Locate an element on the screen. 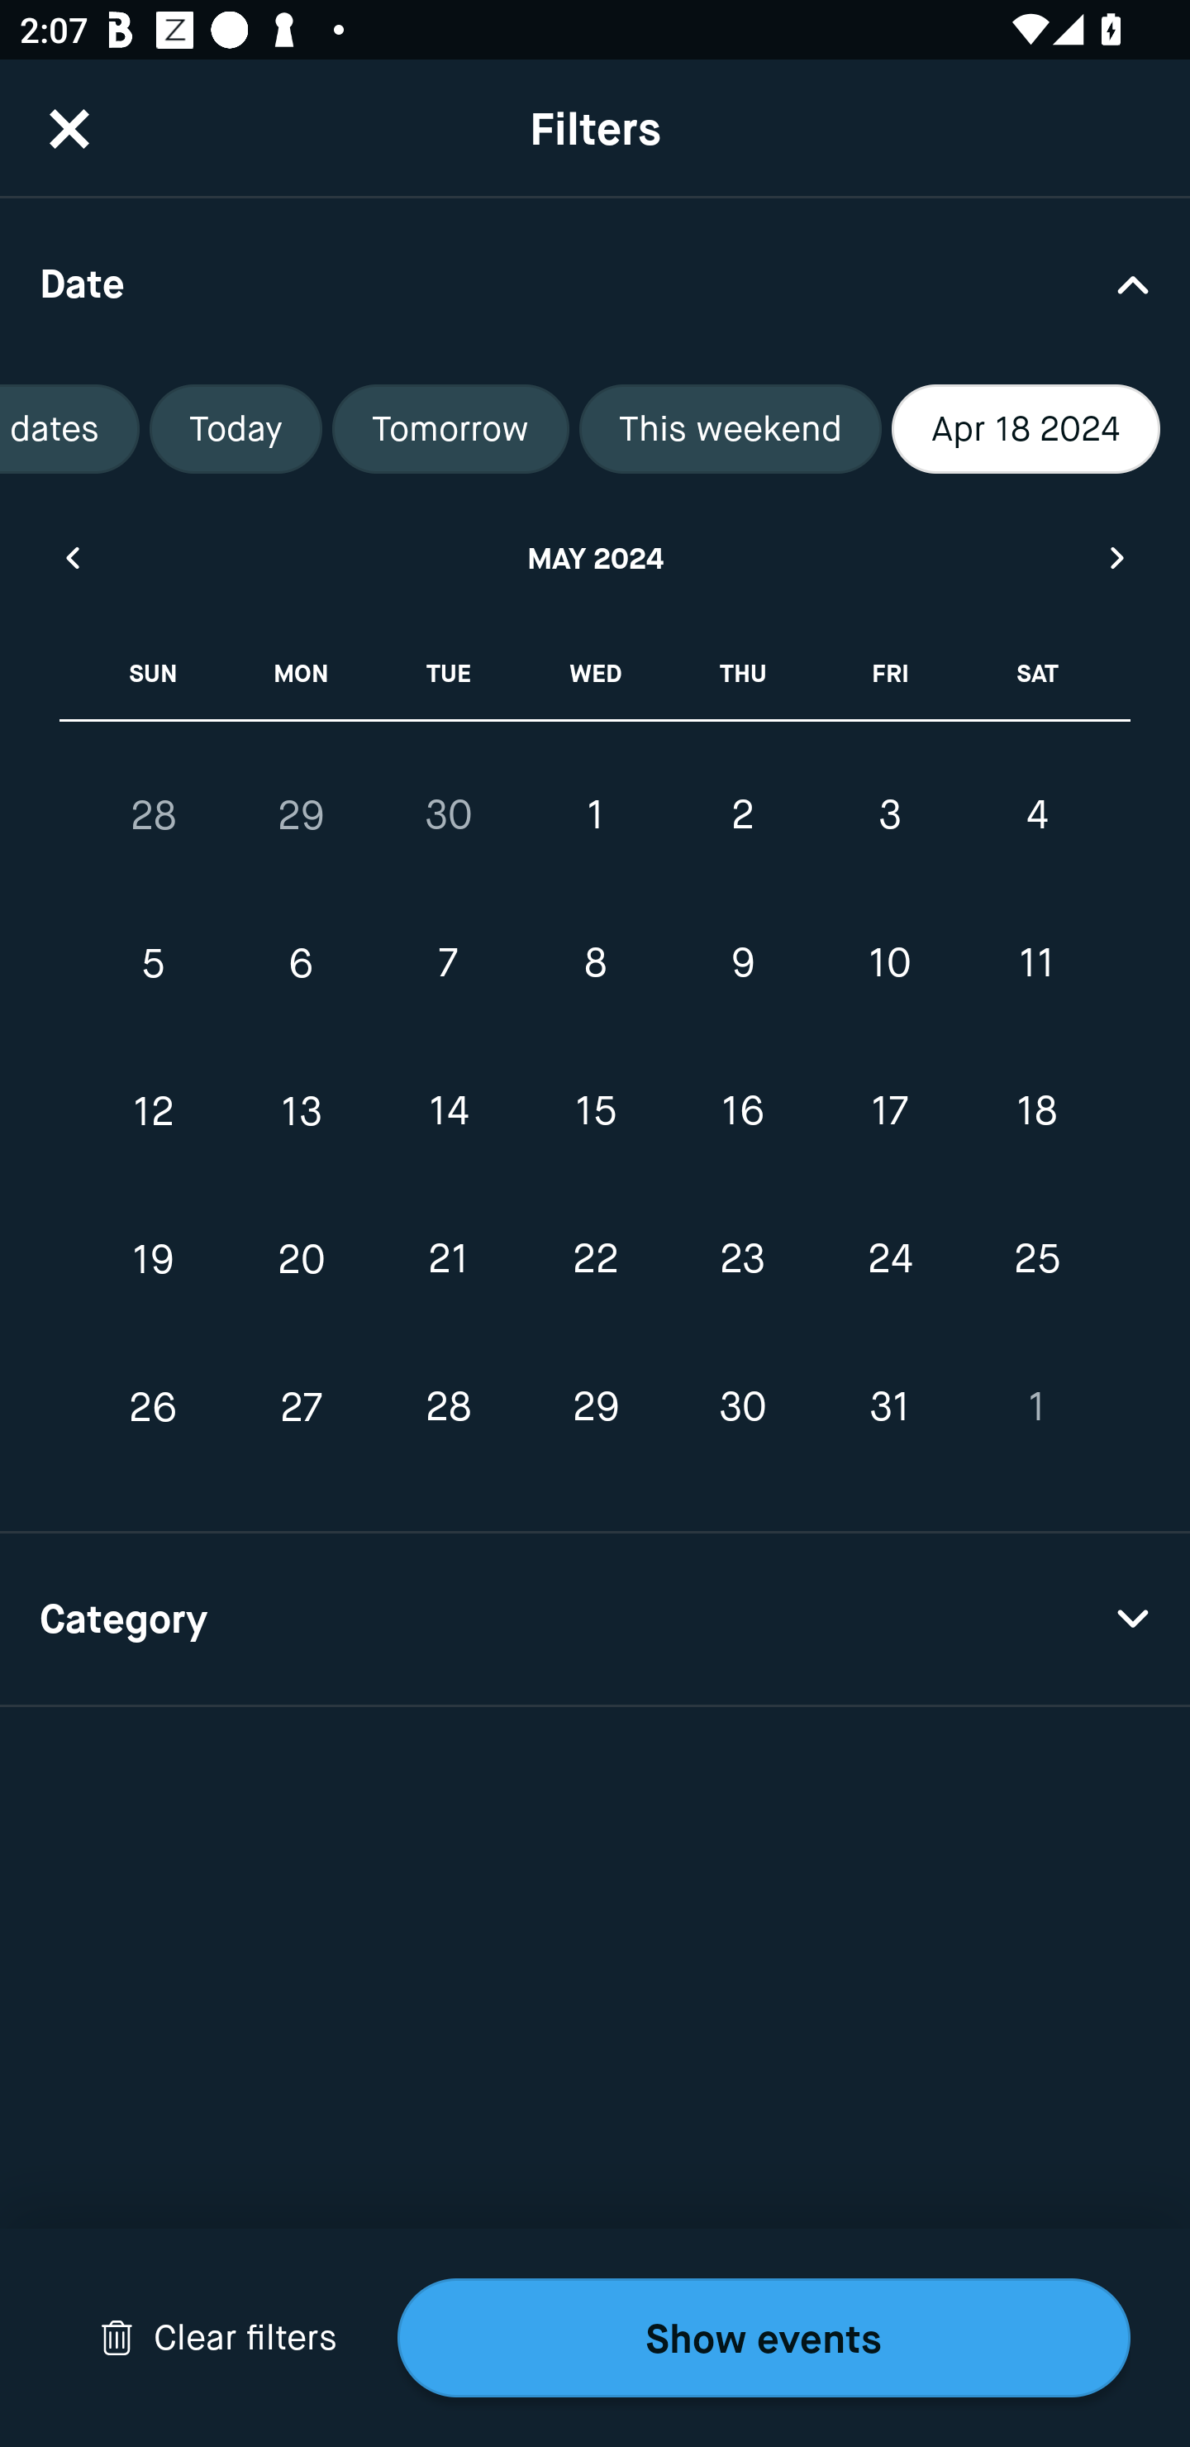  31 is located at coordinates (889, 1407).